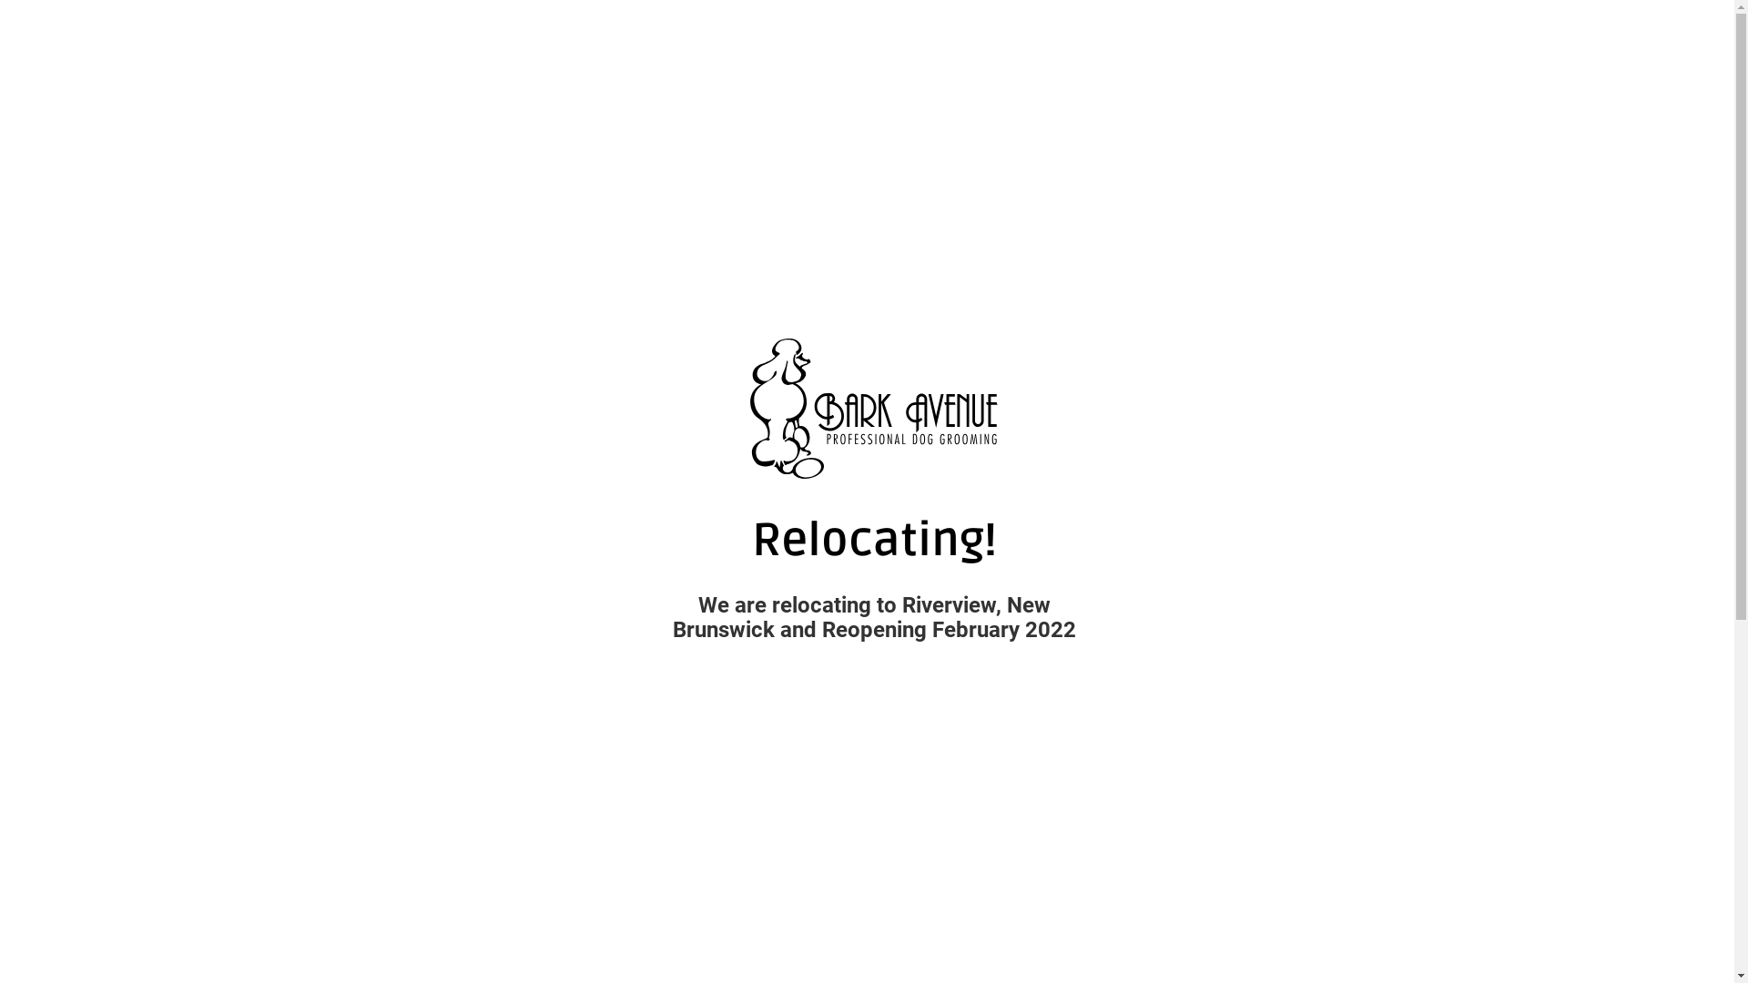 The image size is (1748, 983). What do you see at coordinates (105, 61) in the screenshot?
I see `Book a Visit` at bounding box center [105, 61].